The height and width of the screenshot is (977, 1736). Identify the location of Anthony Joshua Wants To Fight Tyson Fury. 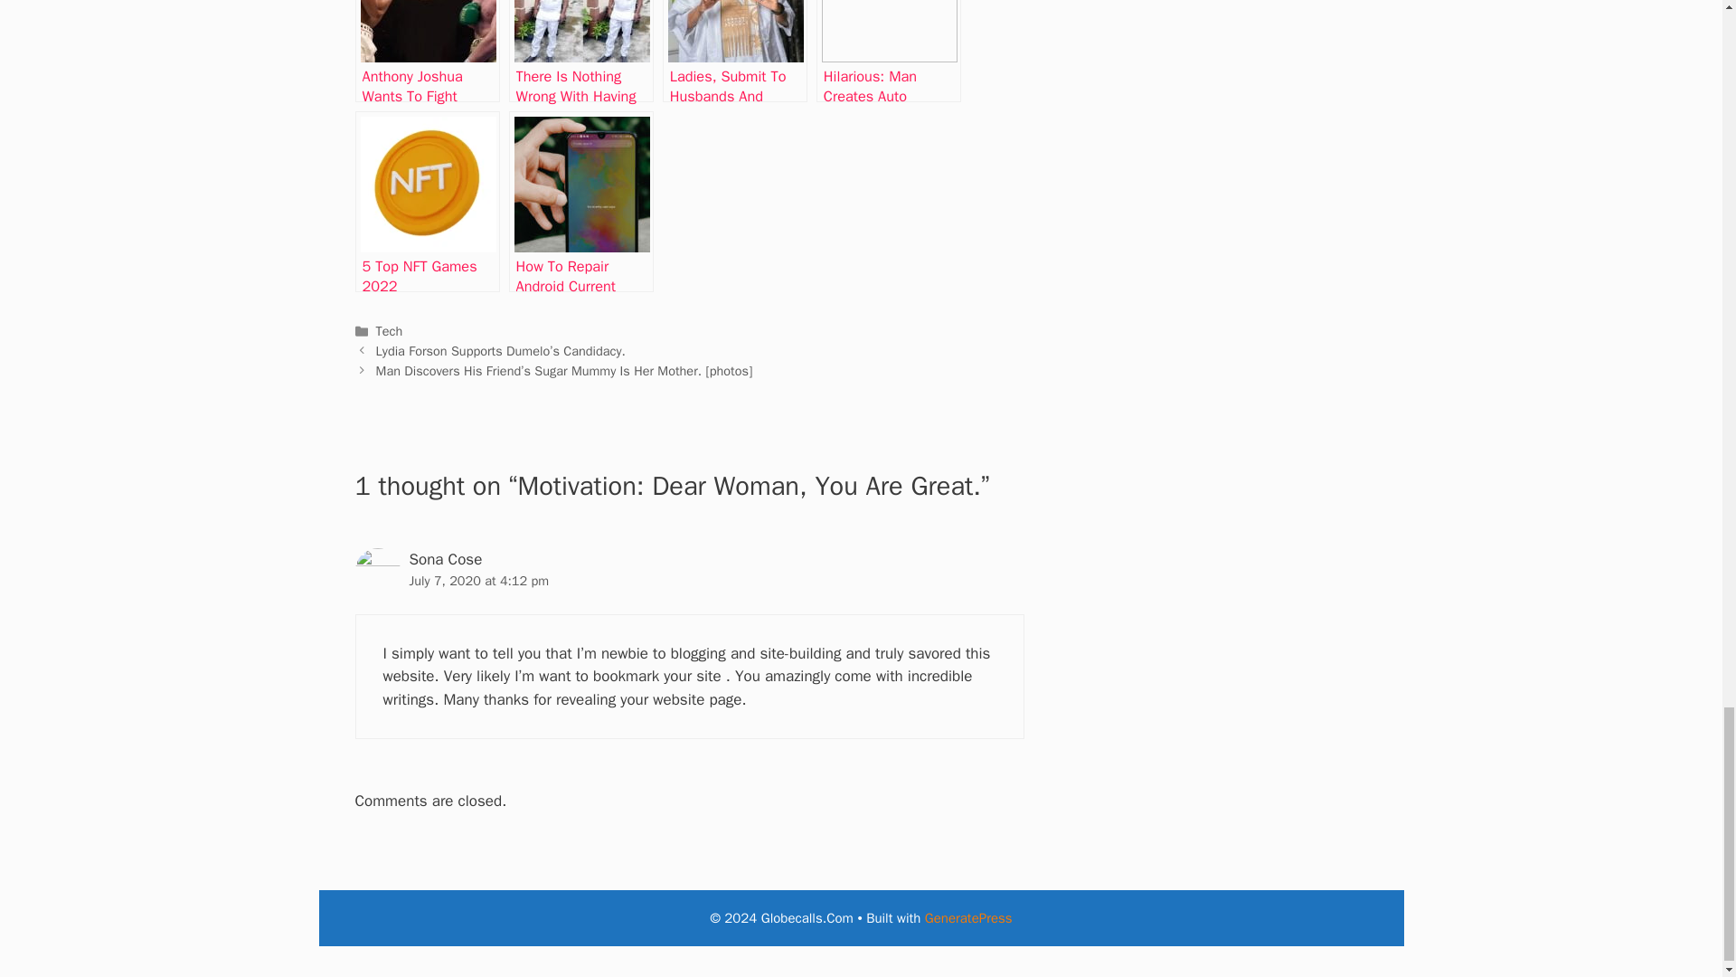
(427, 51).